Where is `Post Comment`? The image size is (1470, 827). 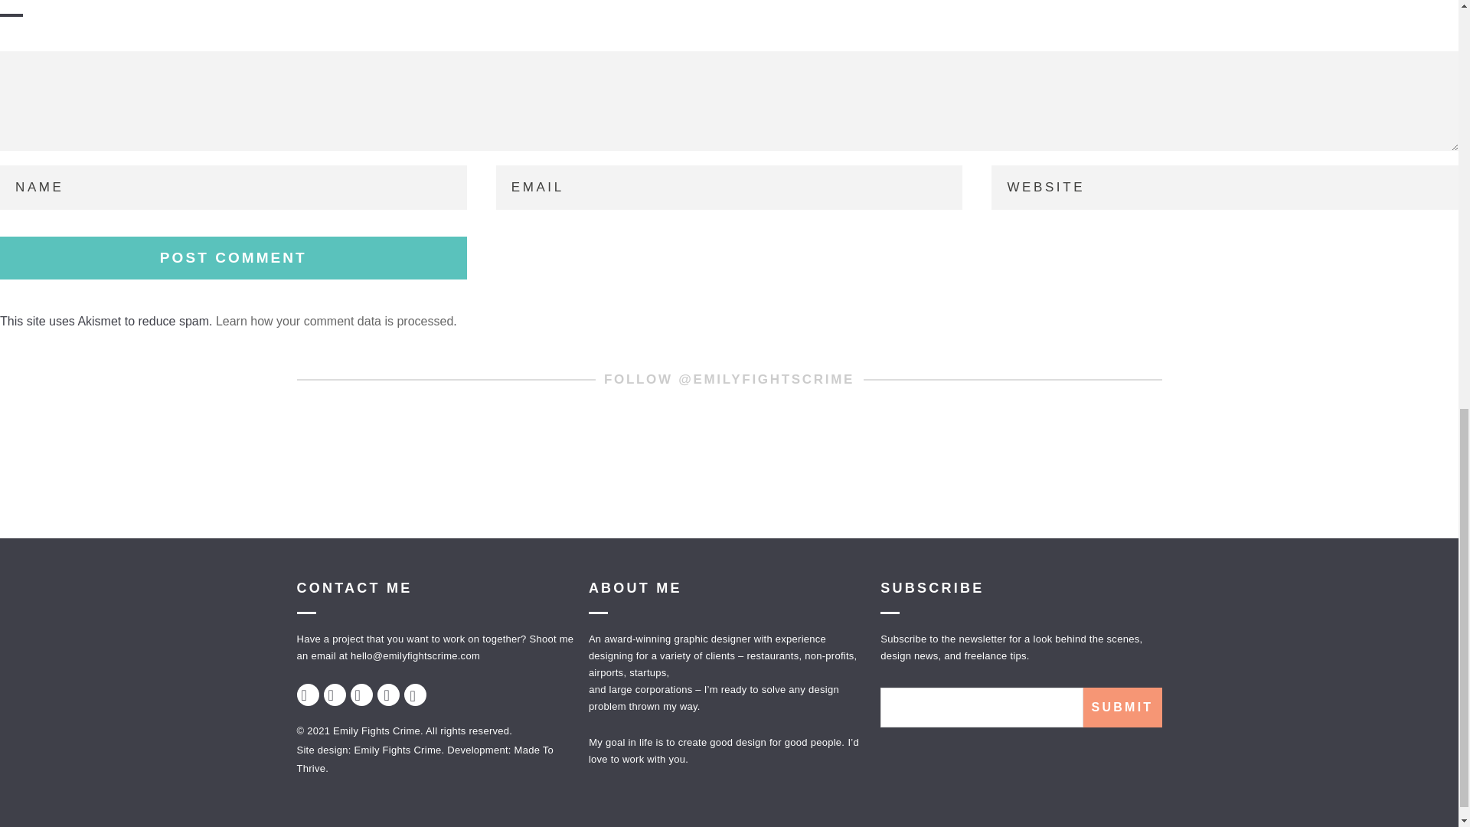
Post Comment is located at coordinates (234, 257).